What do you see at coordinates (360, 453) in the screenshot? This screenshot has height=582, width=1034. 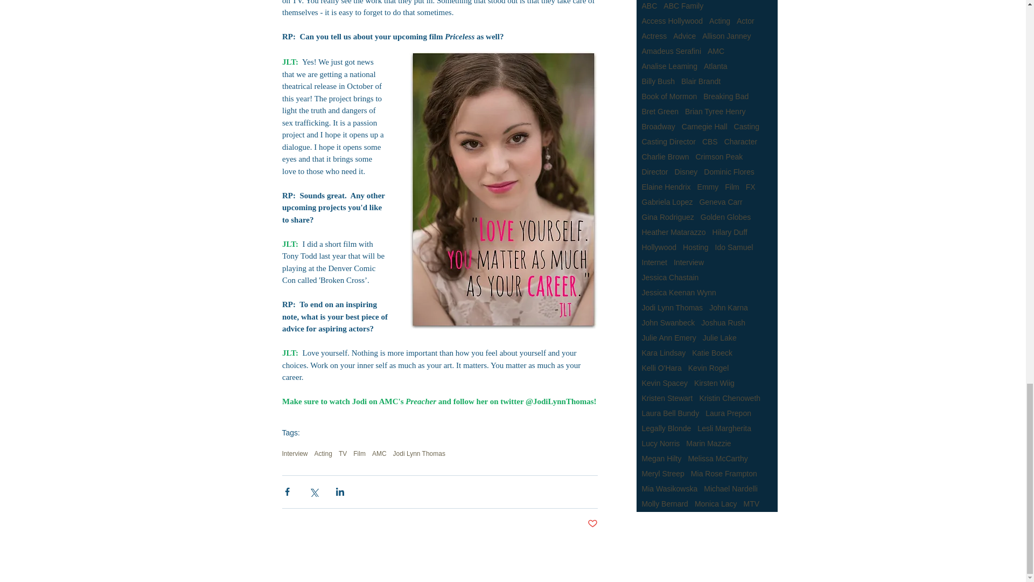 I see `Film` at bounding box center [360, 453].